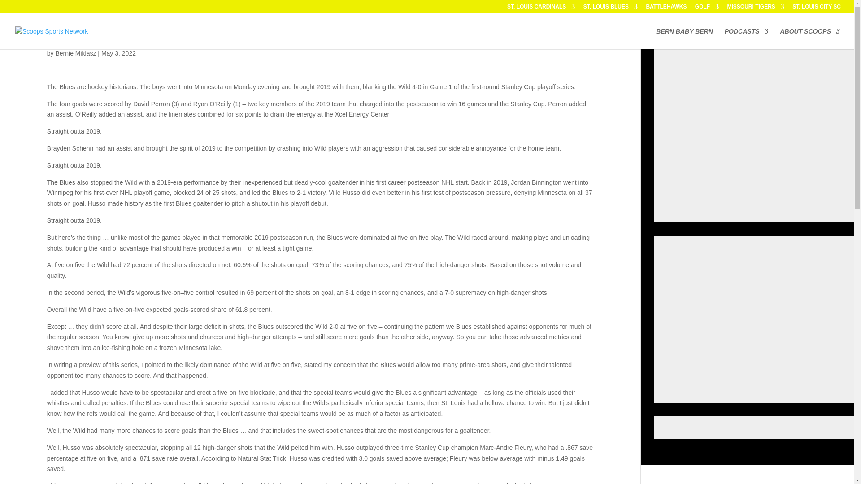 This screenshot has height=484, width=861. Describe the element at coordinates (810, 39) in the screenshot. I see `ABOUT SCOOPS` at that location.